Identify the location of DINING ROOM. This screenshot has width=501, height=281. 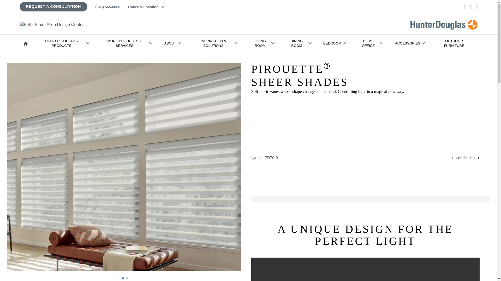
(301, 43).